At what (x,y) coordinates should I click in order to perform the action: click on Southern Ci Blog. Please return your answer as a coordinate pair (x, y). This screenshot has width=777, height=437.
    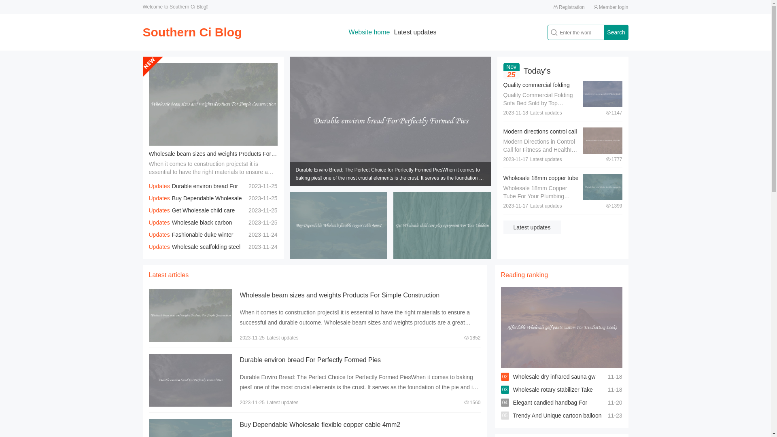
    Looking at the image, I should click on (192, 32).